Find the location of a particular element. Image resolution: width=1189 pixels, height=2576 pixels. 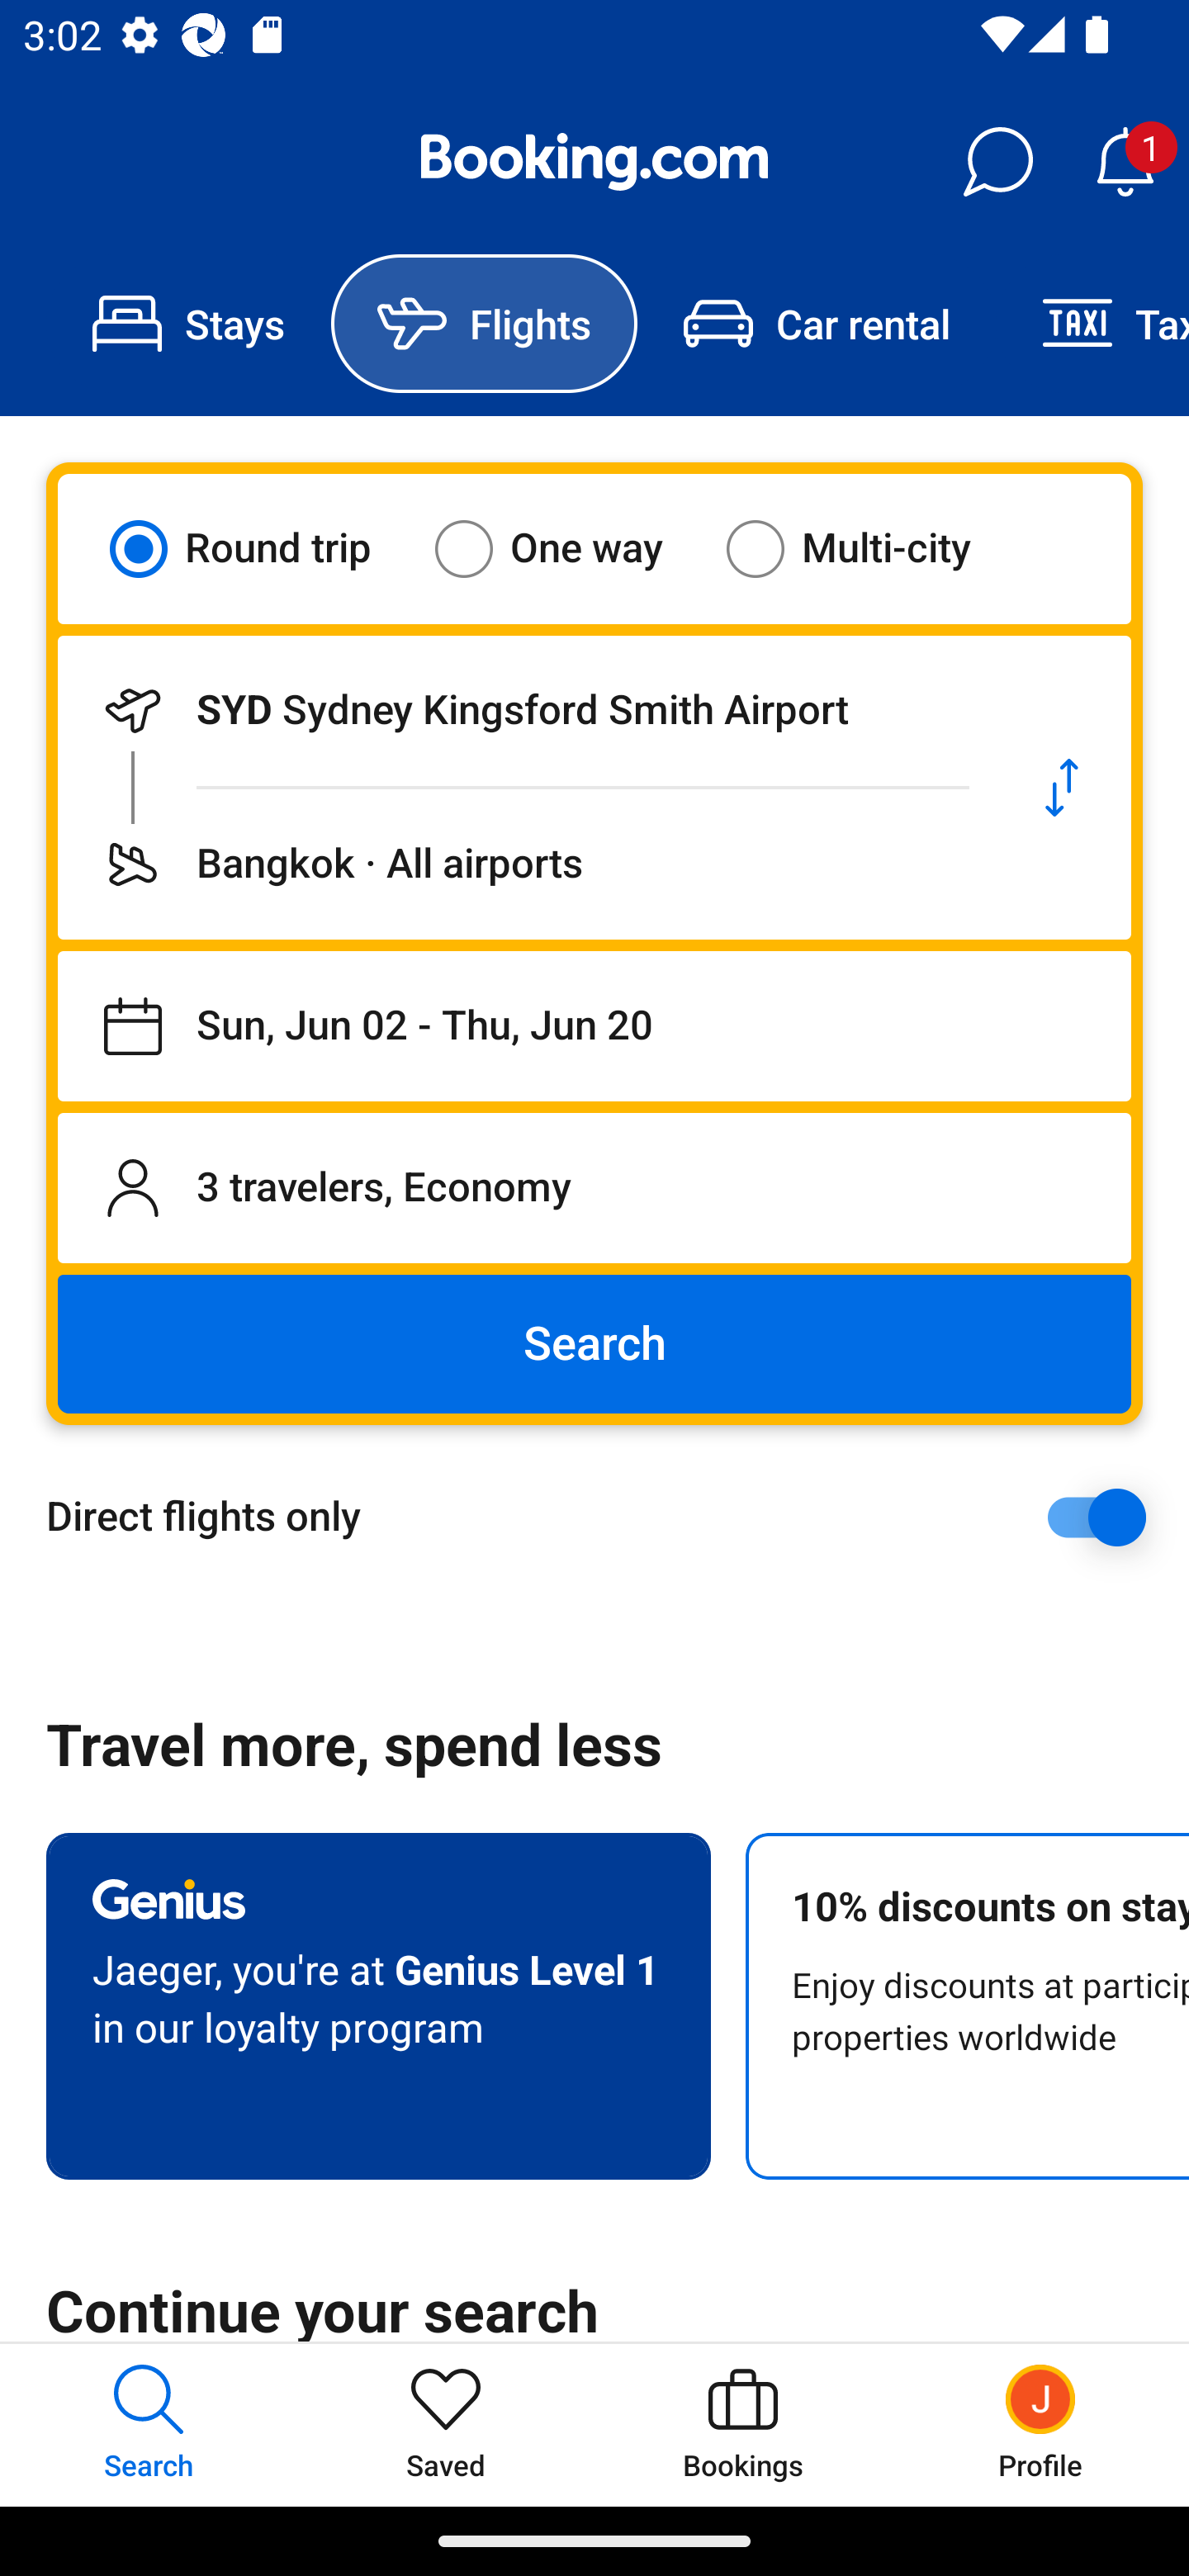

Saved is located at coordinates (446, 2424).